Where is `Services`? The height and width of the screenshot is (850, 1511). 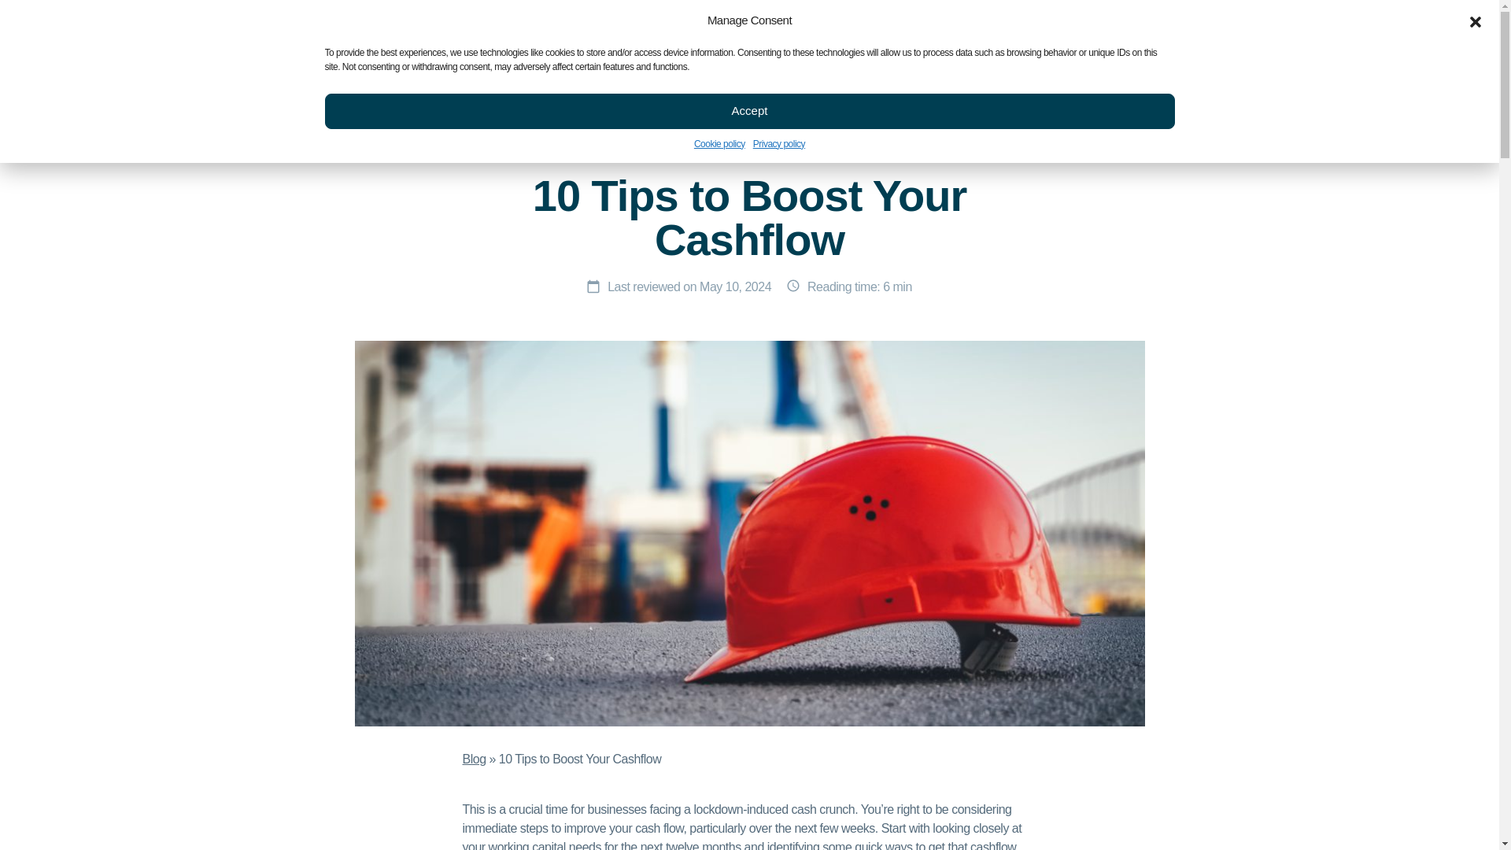
Services is located at coordinates (416, 90).